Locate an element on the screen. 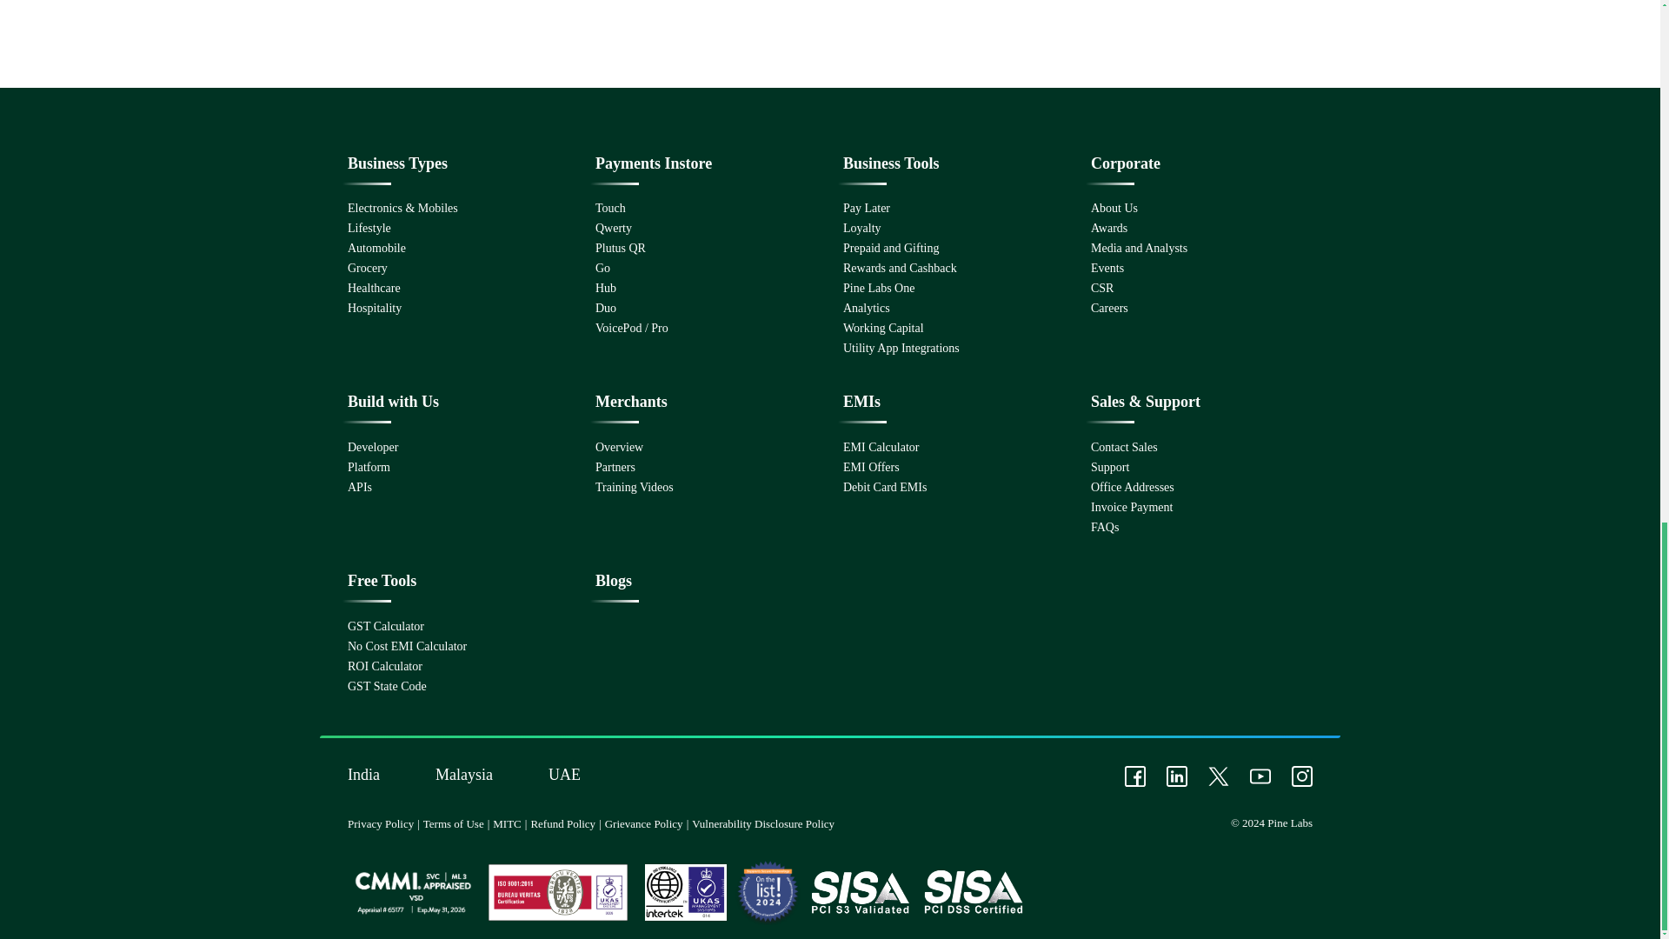  Best Service Provider Badge SecureTech is located at coordinates (768, 892).